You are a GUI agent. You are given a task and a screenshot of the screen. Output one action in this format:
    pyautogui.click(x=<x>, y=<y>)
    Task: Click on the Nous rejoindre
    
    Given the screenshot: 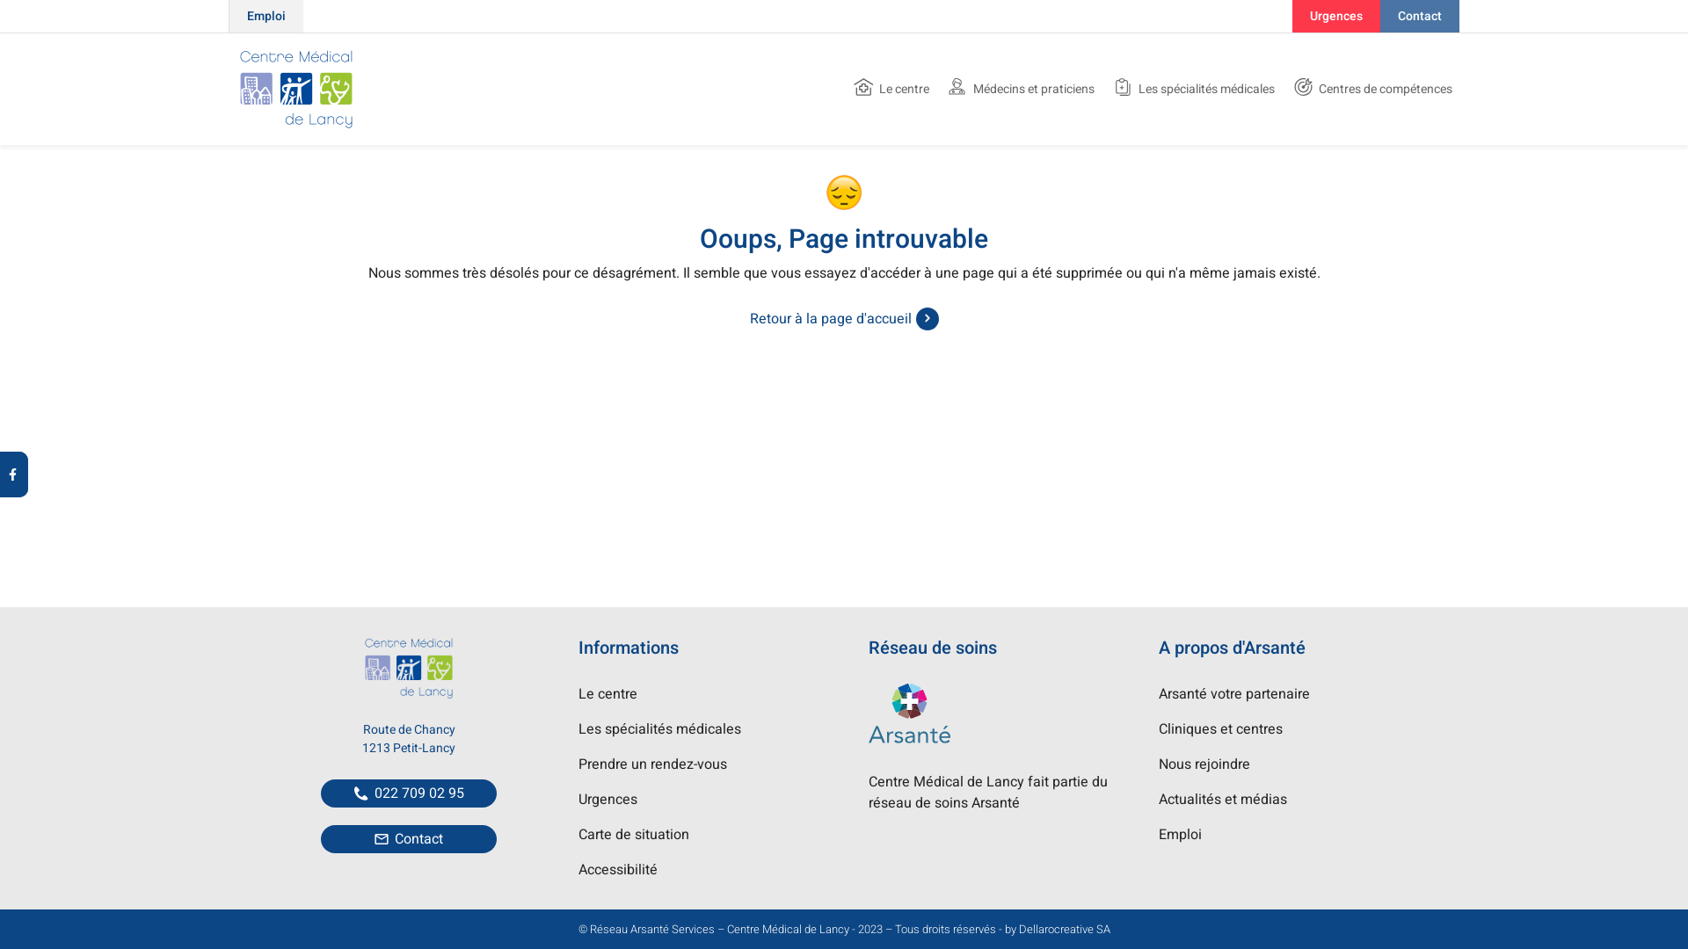 What is the action you would take?
    pyautogui.click(x=1204, y=764)
    